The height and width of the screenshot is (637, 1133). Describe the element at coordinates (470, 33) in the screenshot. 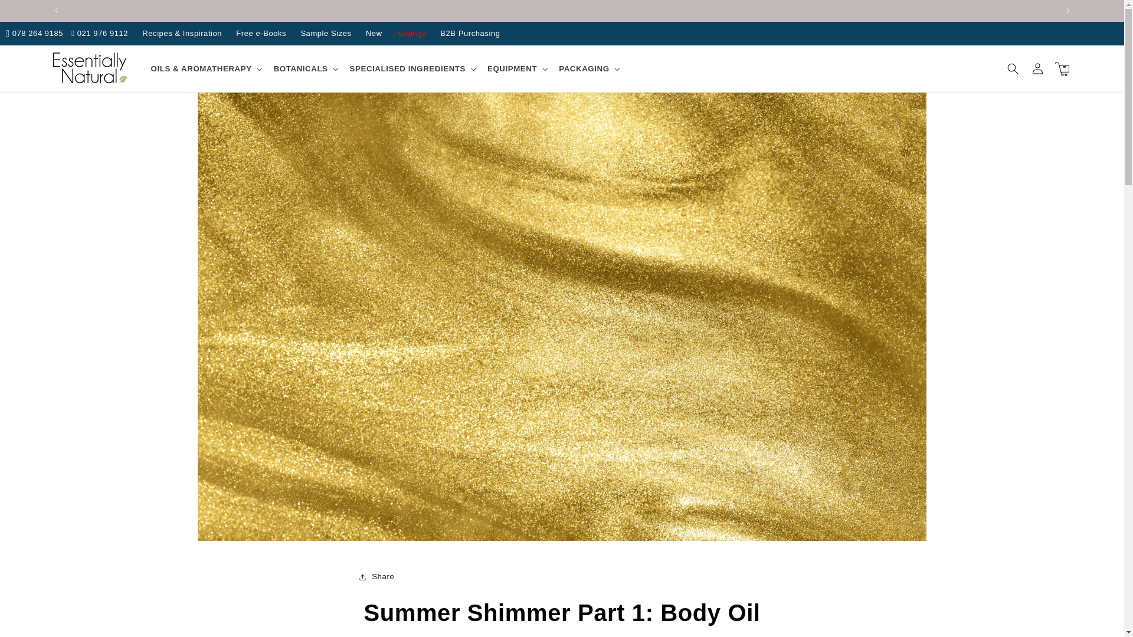

I see `B2B Purchasing` at that location.